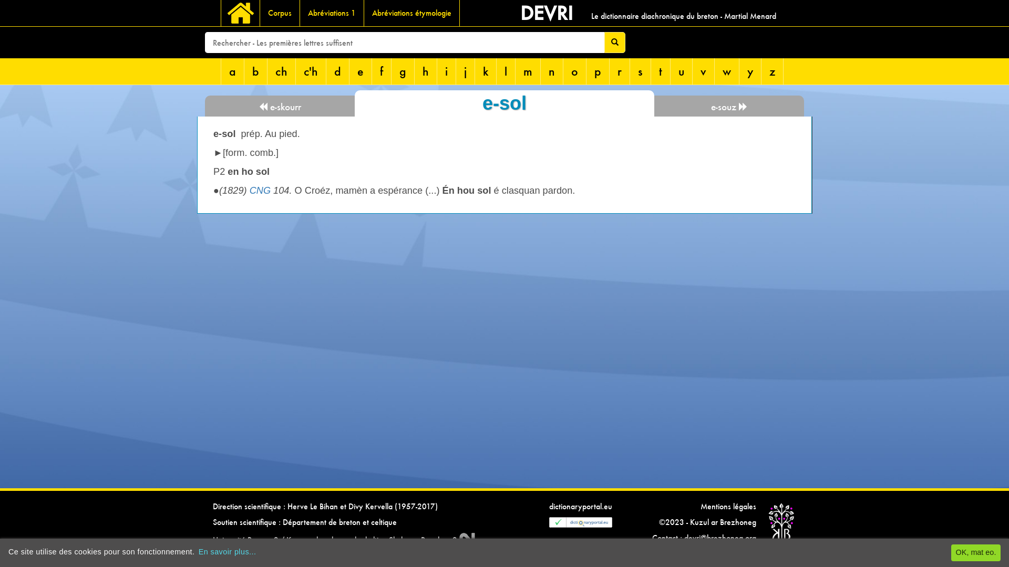 This screenshot has height=567, width=1009. Describe the element at coordinates (338, 71) in the screenshot. I see `d` at that location.